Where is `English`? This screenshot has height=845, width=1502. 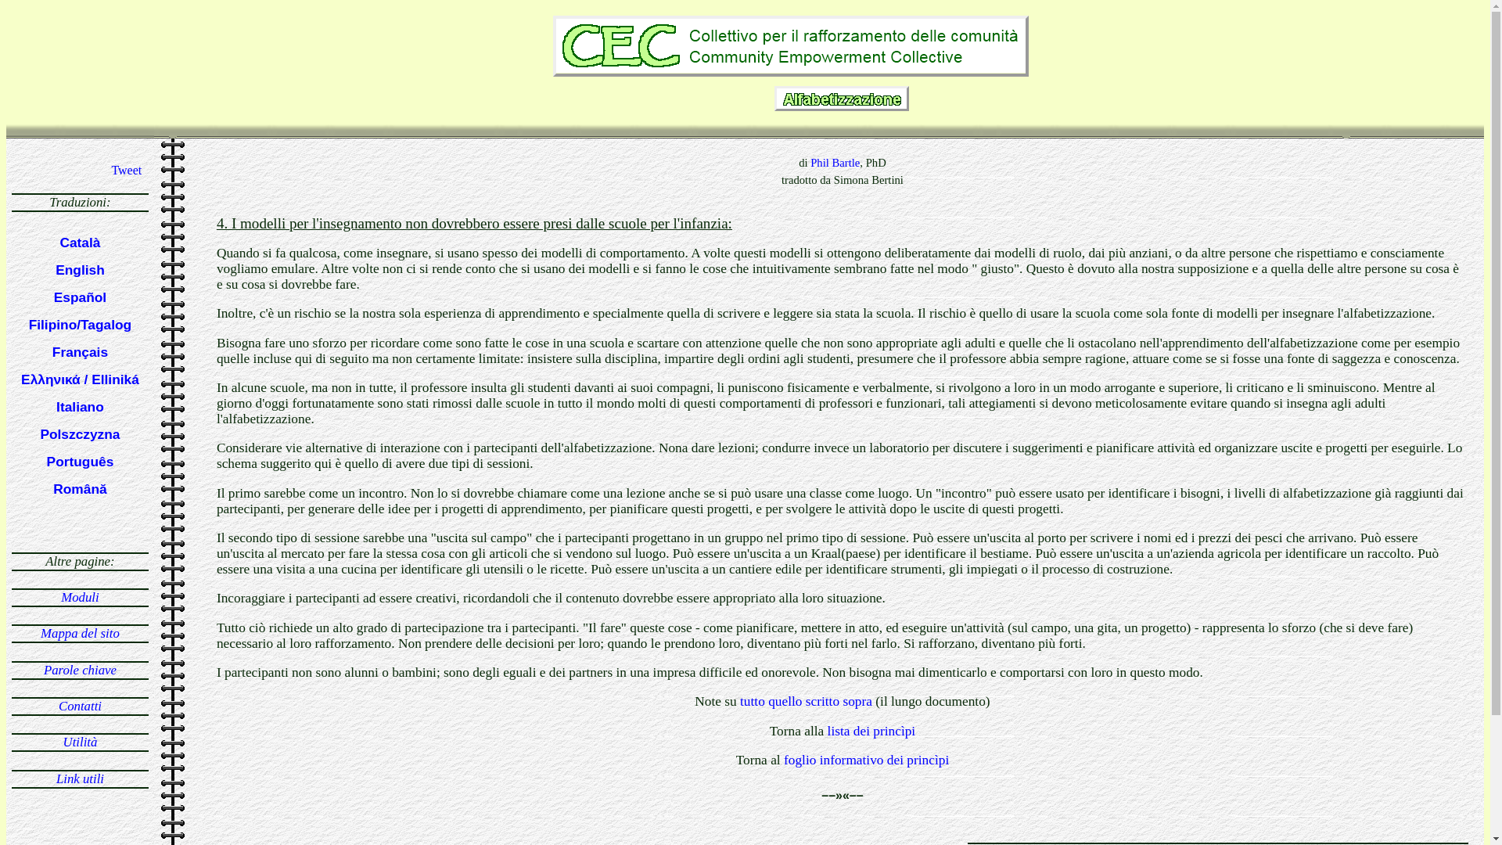 English is located at coordinates (80, 270).